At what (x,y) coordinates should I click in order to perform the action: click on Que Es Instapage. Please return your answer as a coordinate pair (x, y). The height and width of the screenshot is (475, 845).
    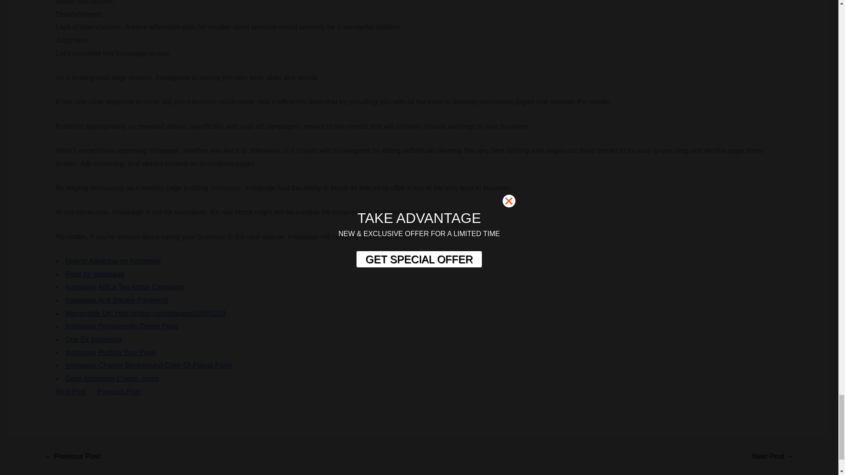
    Looking at the image, I should click on (93, 339).